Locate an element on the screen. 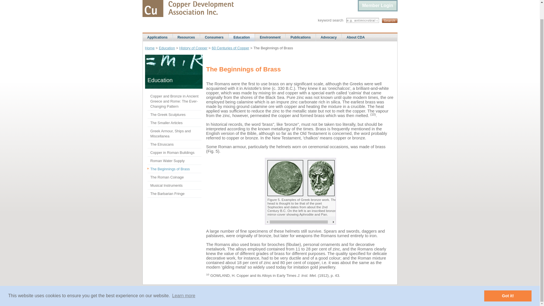 Image resolution: width=544 pixels, height=306 pixels. Copper.org homepage is located at coordinates (188, 8).